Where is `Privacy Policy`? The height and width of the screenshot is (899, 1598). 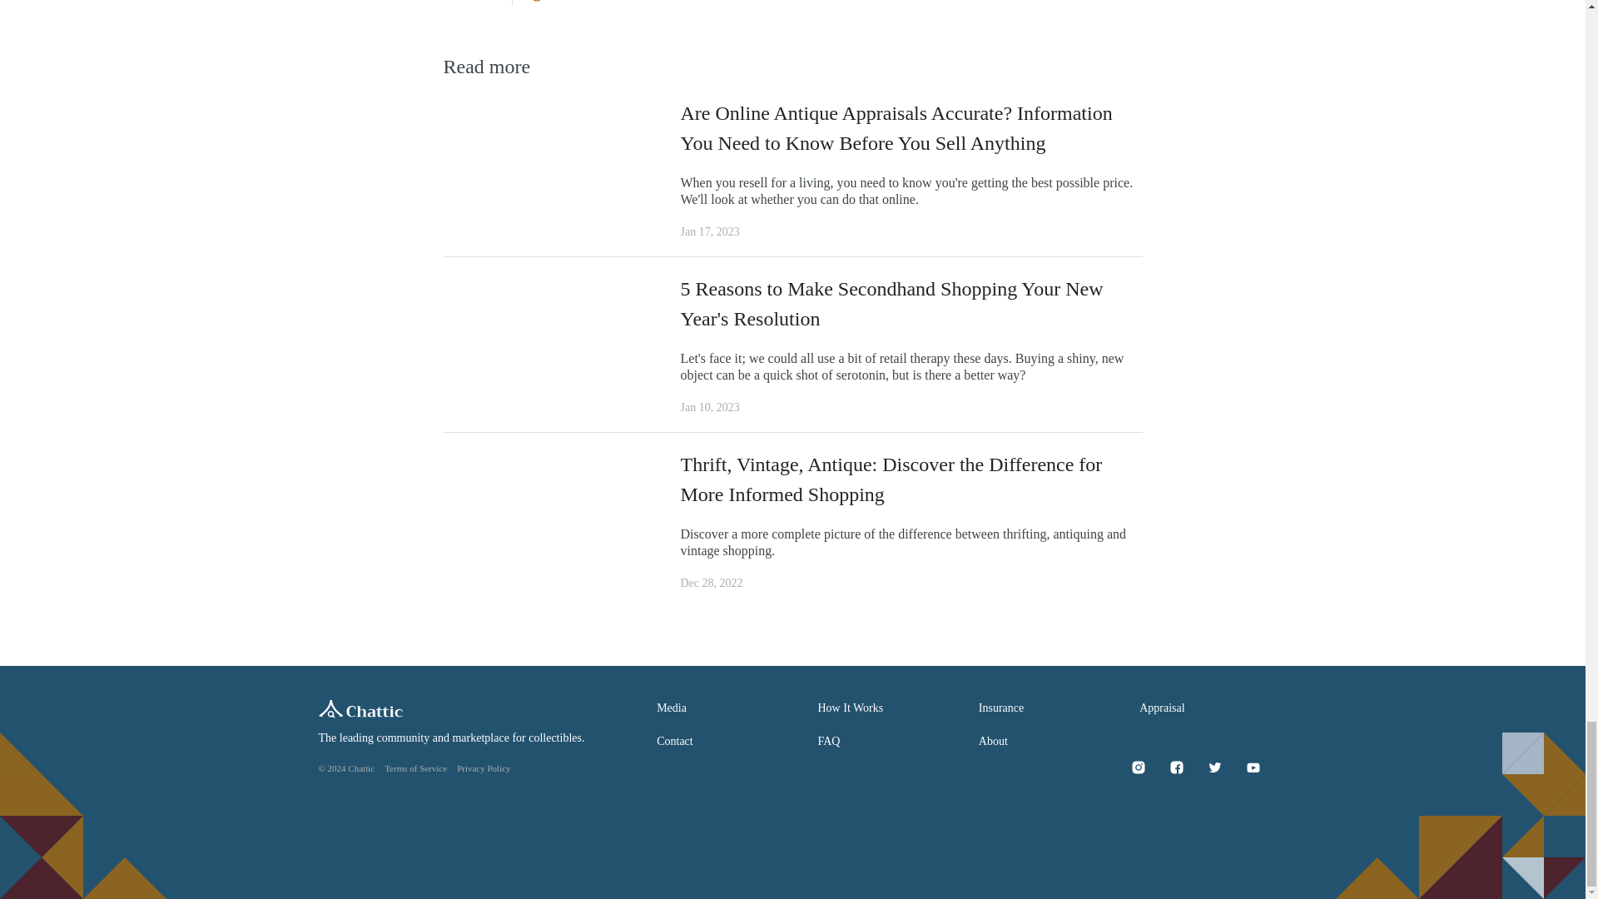 Privacy Policy is located at coordinates (483, 767).